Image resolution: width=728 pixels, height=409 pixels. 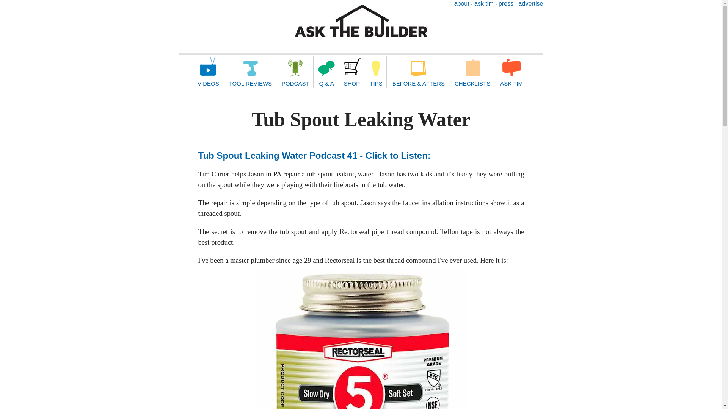 I want to click on about, so click(x=462, y=4).